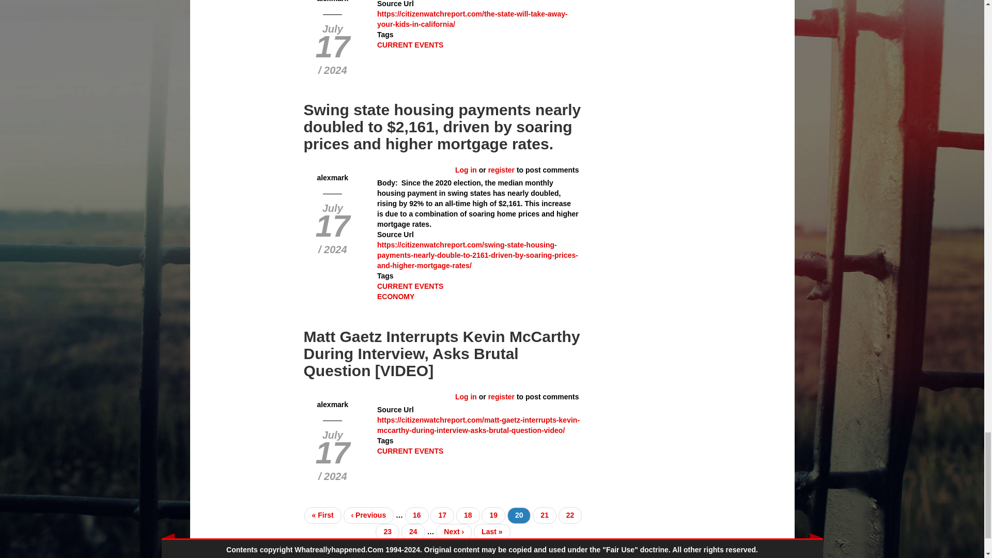  Describe the element at coordinates (468, 516) in the screenshot. I see `Go to page 18` at that location.